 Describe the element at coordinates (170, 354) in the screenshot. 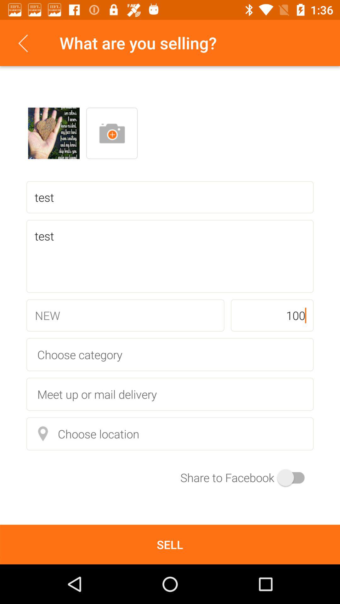

I see `turn on the item above the meet up or item` at that location.